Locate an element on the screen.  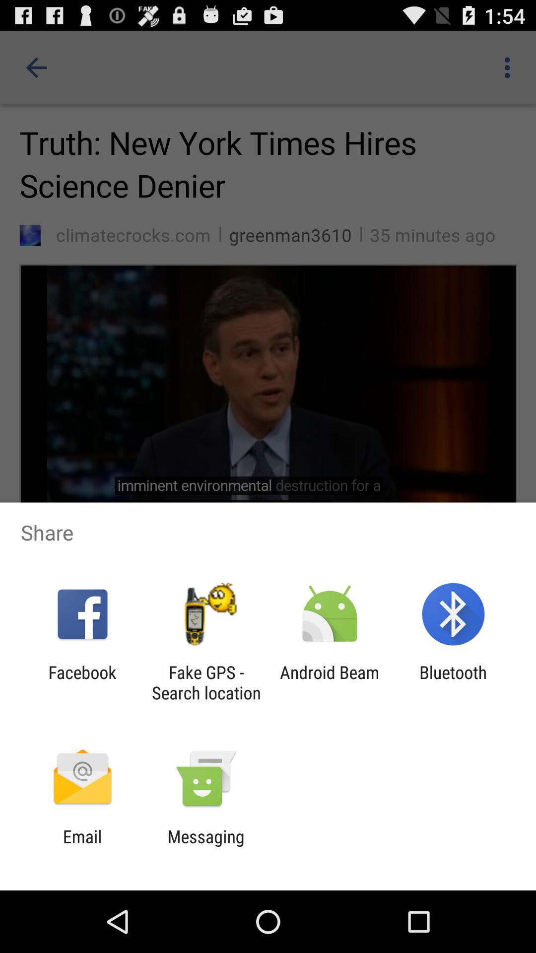
launch app next to the fake gps search is located at coordinates (82, 682).